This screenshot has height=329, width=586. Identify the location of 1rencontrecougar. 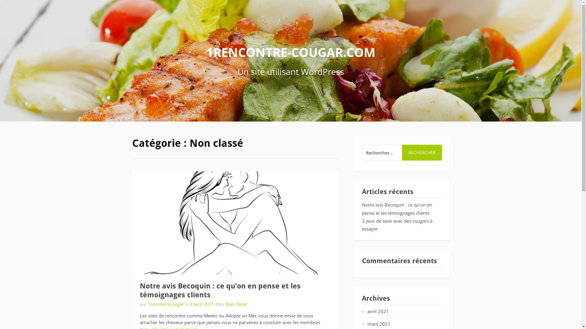
(166, 304).